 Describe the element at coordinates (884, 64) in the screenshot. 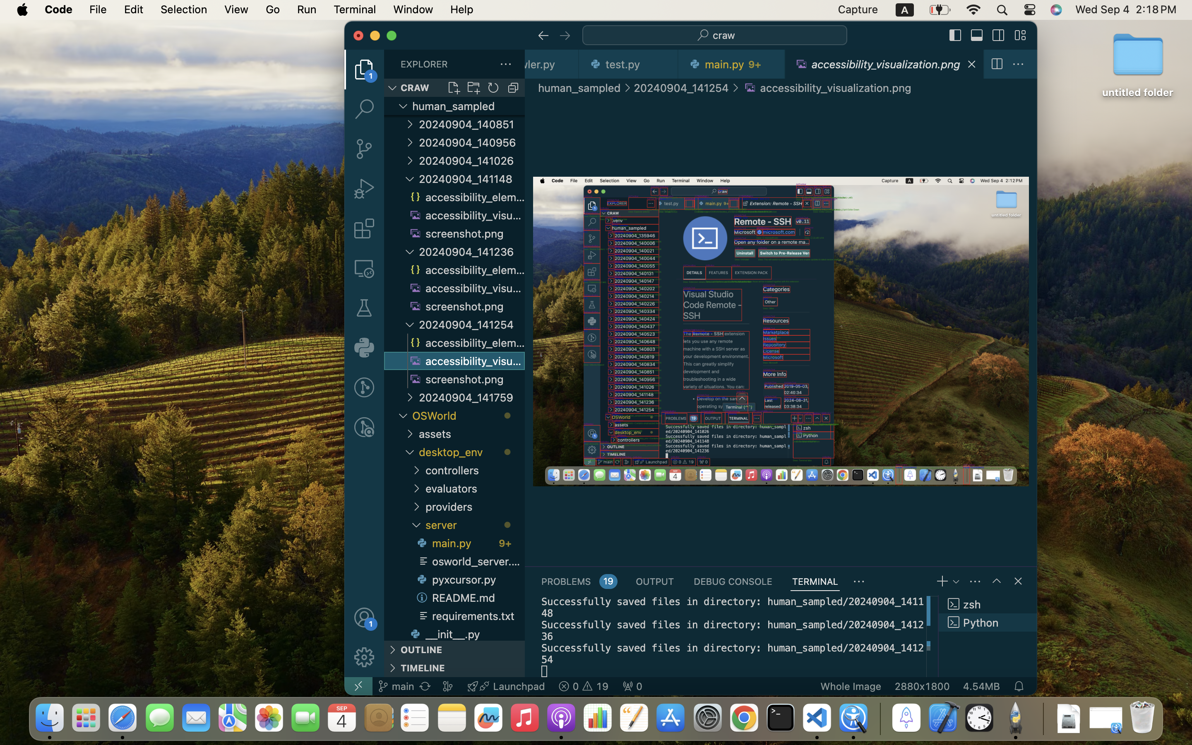

I see `1 accessibility_visualization.png  ` at that location.